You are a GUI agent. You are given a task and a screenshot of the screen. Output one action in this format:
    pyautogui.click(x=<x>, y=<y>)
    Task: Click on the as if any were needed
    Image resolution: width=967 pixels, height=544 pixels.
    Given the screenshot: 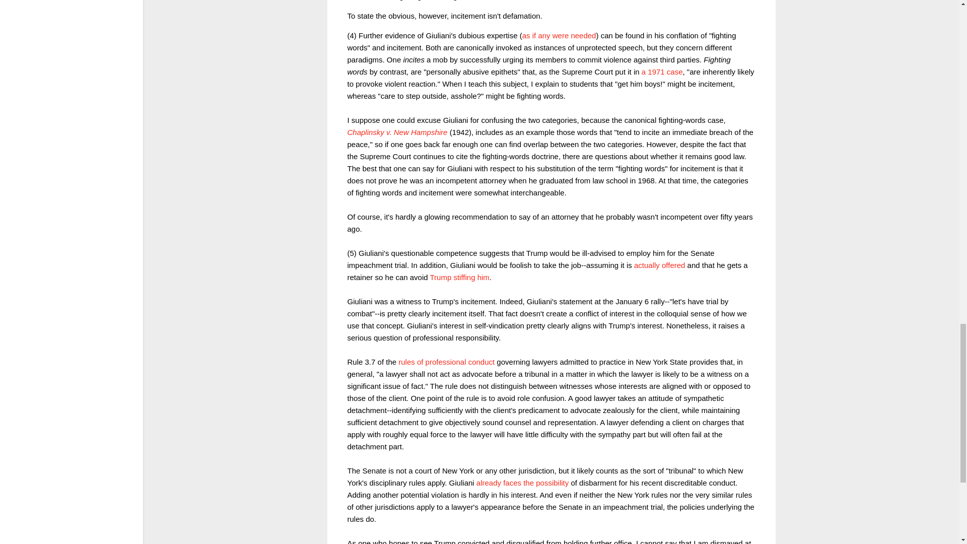 What is the action you would take?
    pyautogui.click(x=559, y=35)
    